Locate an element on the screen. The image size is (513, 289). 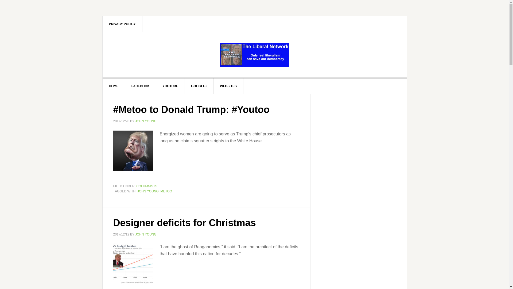
THE LIBERAL NETWORK is located at coordinates (255, 55).